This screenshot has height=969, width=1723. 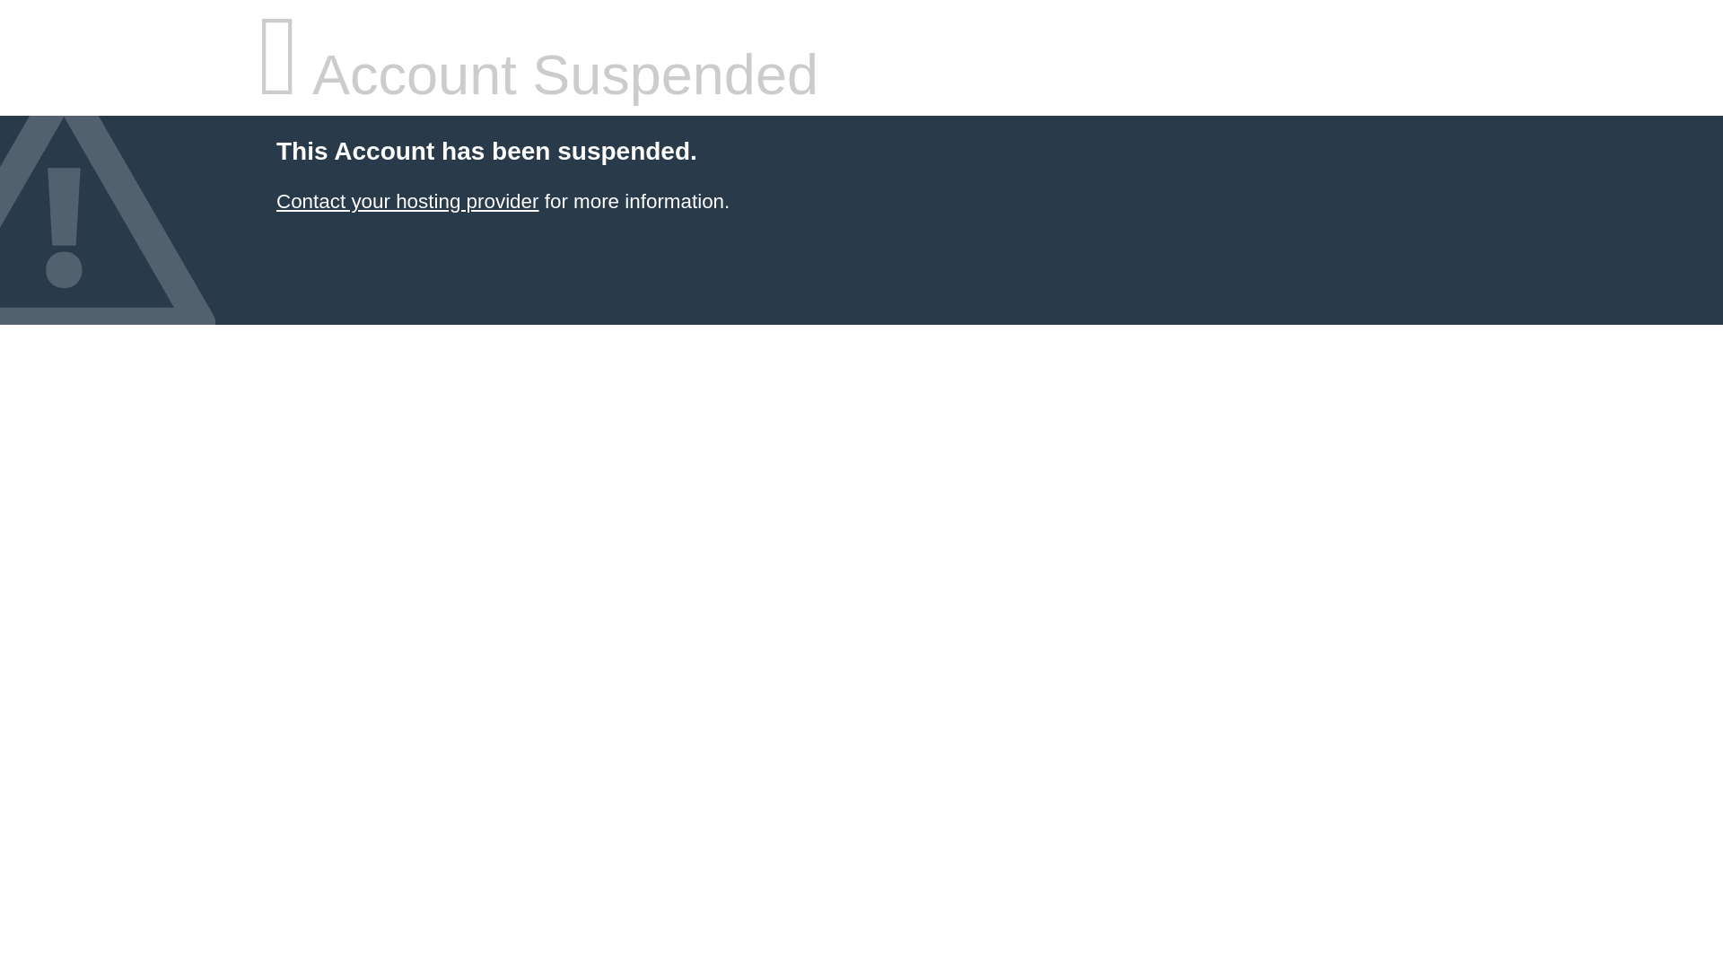 I want to click on Contact your hosting provider, so click(x=407, y=201).